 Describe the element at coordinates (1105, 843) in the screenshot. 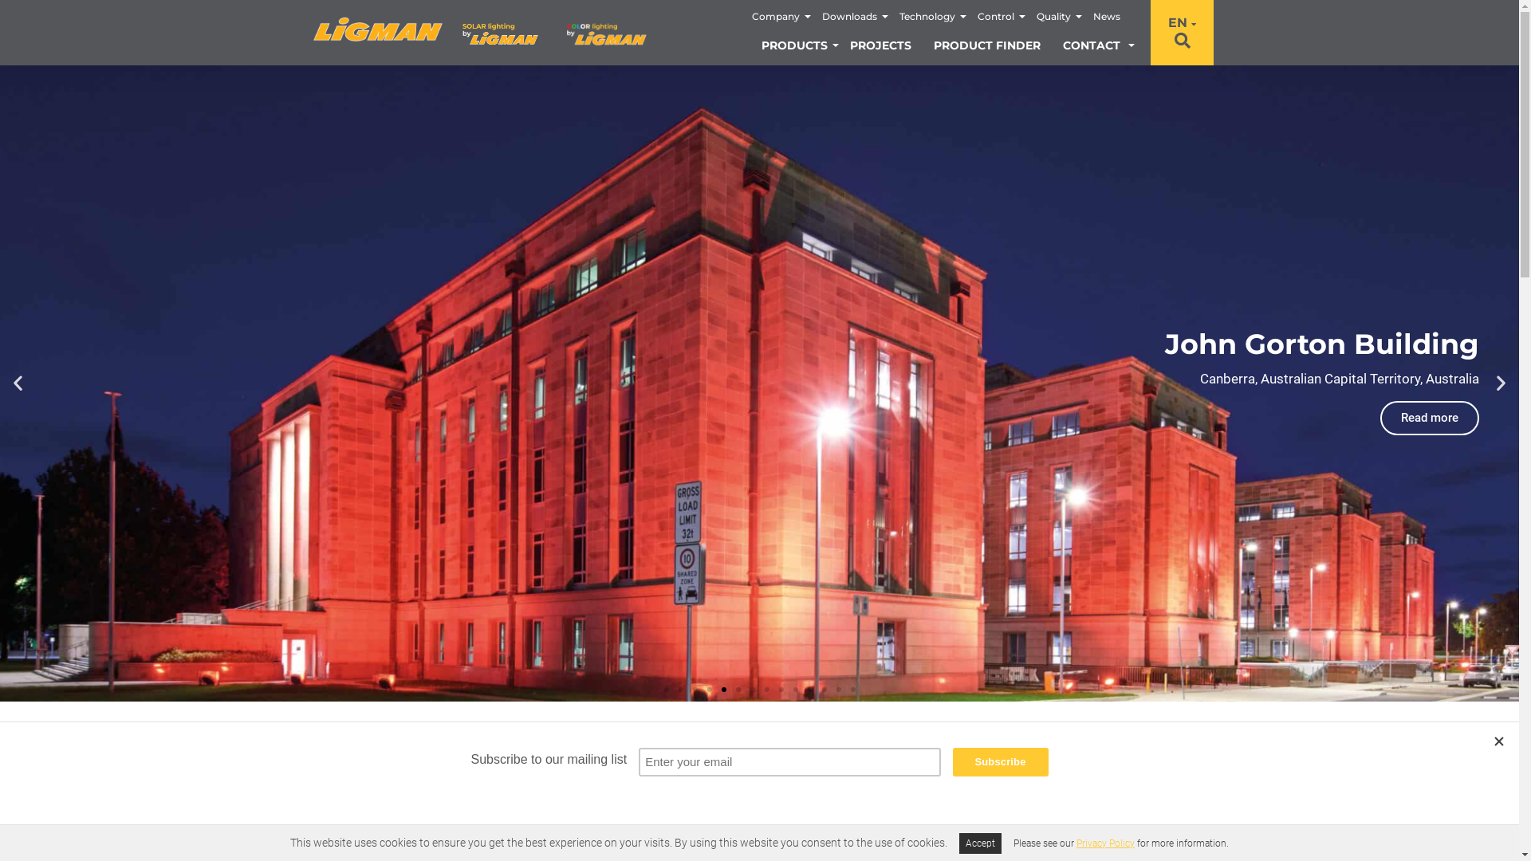

I see `Privacy Policy` at that location.